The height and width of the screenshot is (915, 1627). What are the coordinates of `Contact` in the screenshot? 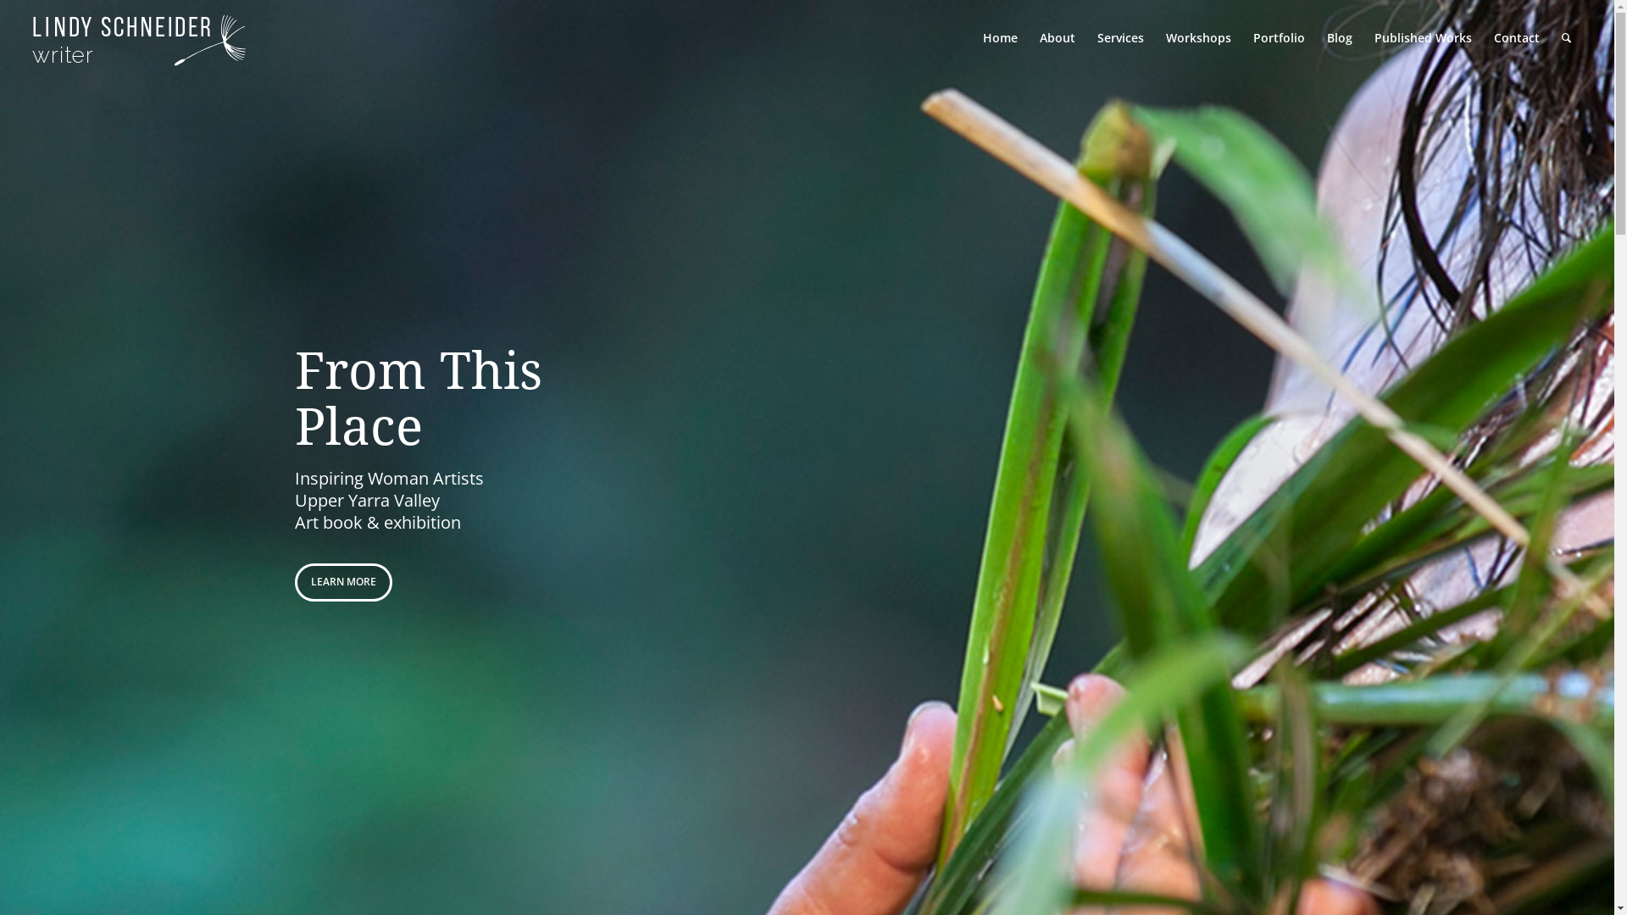 It's located at (1517, 38).